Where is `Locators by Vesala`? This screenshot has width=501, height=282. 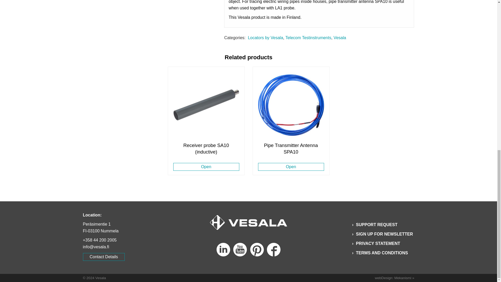
Locators by Vesala is located at coordinates (265, 38).